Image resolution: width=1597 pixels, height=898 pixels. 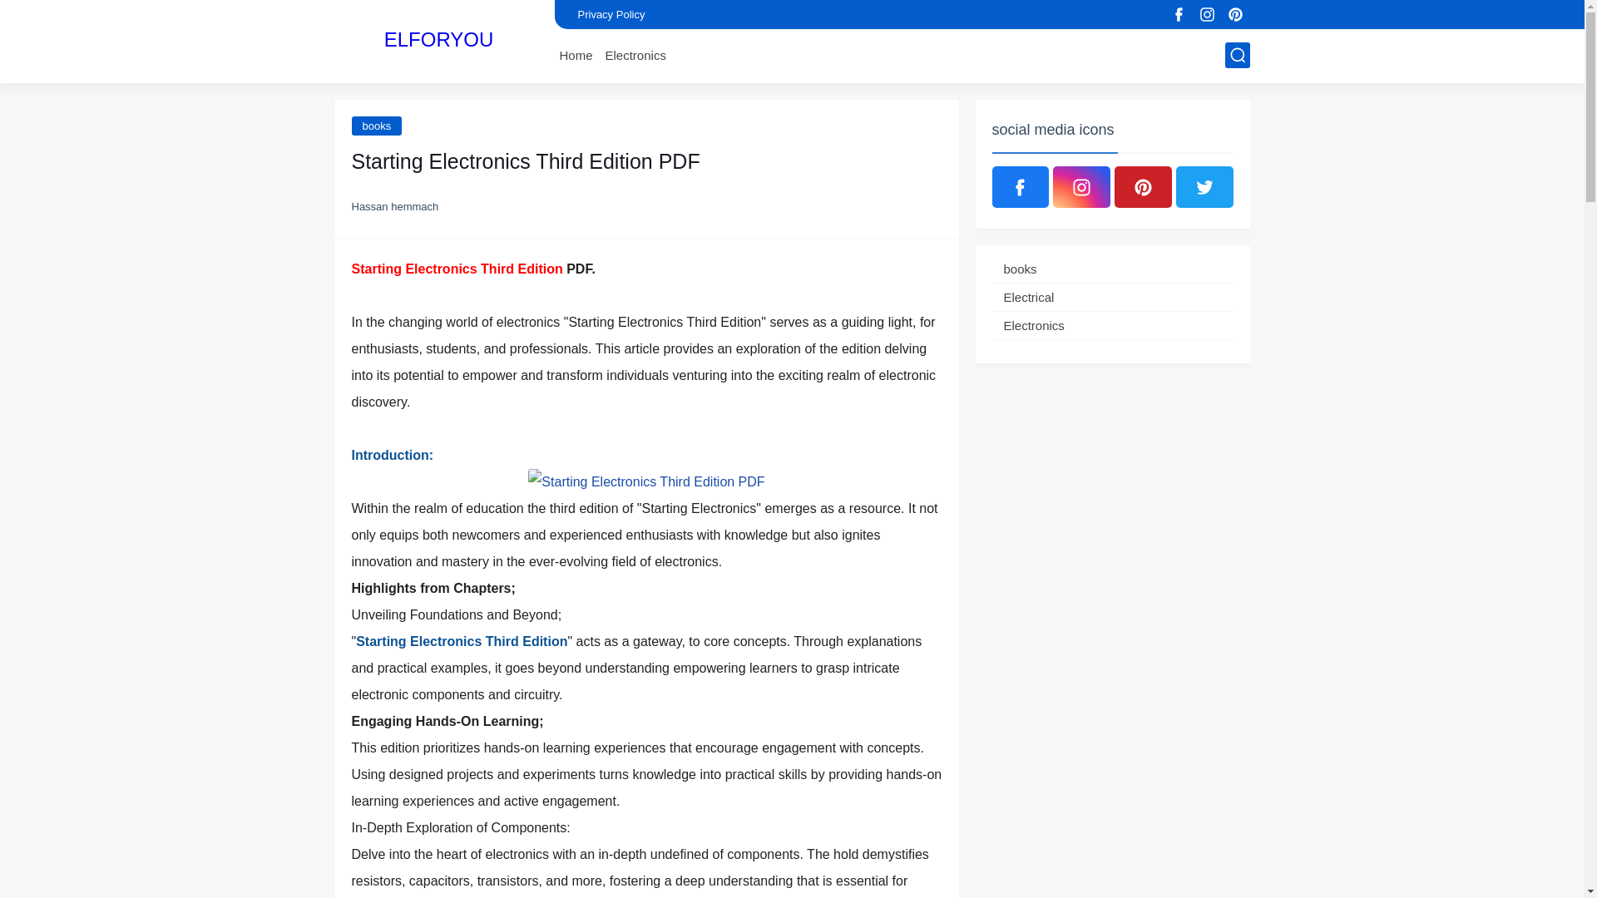 What do you see at coordinates (1112, 269) in the screenshot?
I see `books` at bounding box center [1112, 269].